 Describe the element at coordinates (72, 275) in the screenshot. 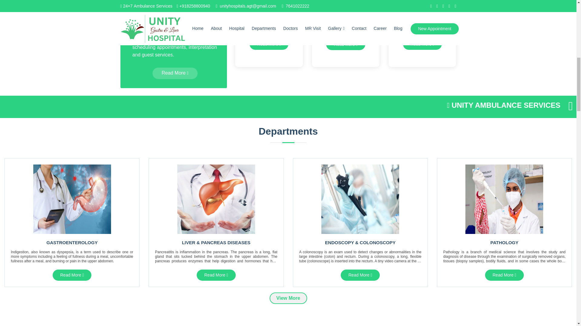

I see `Read More` at that location.